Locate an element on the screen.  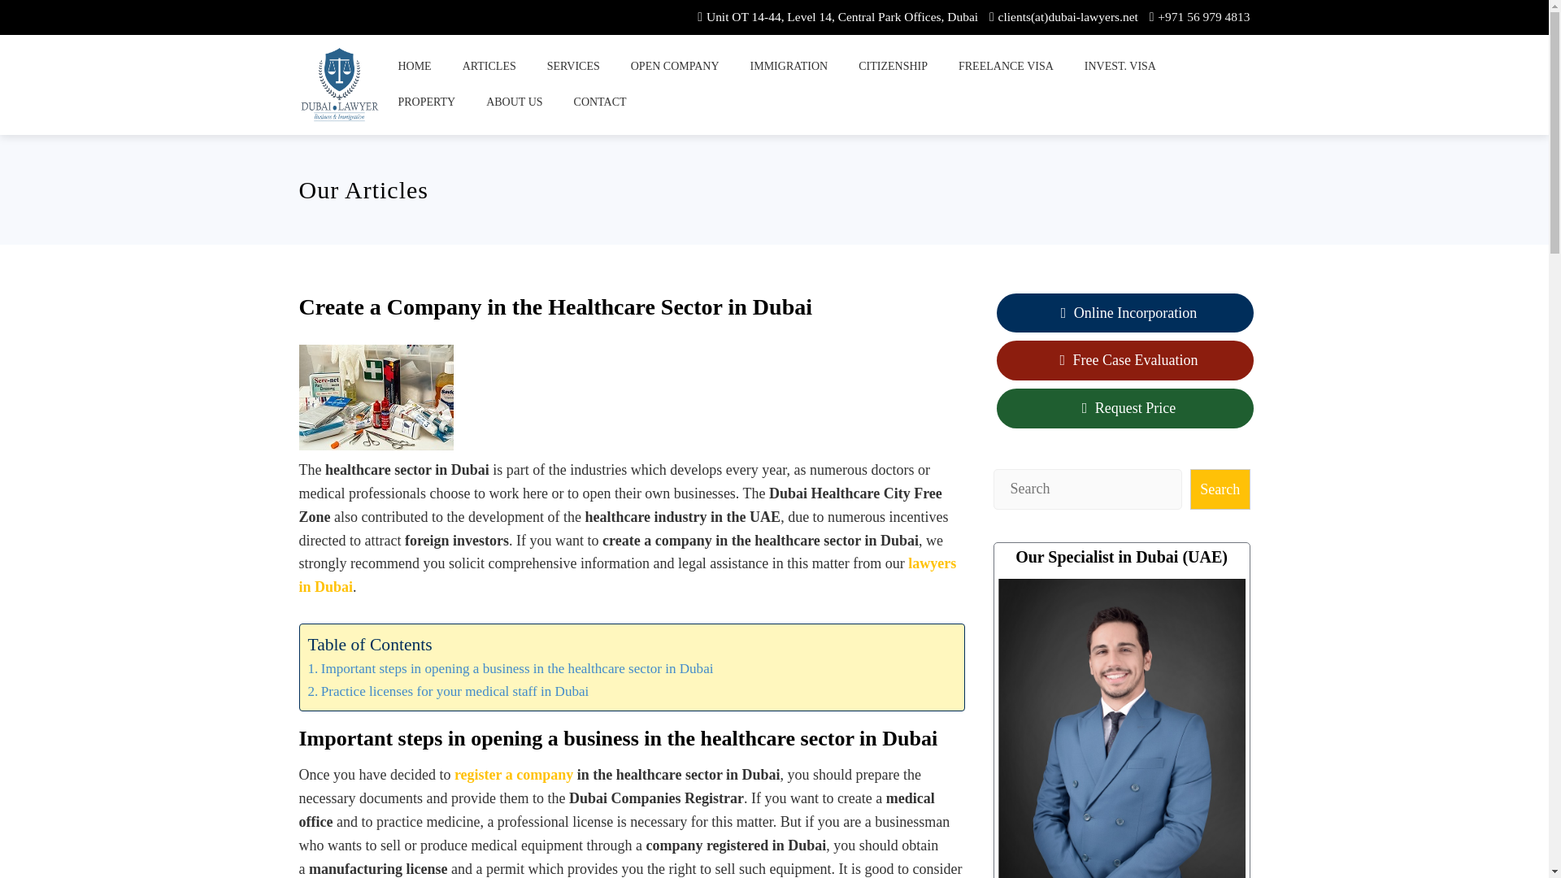
lawyers in Dubai is located at coordinates (628, 575).